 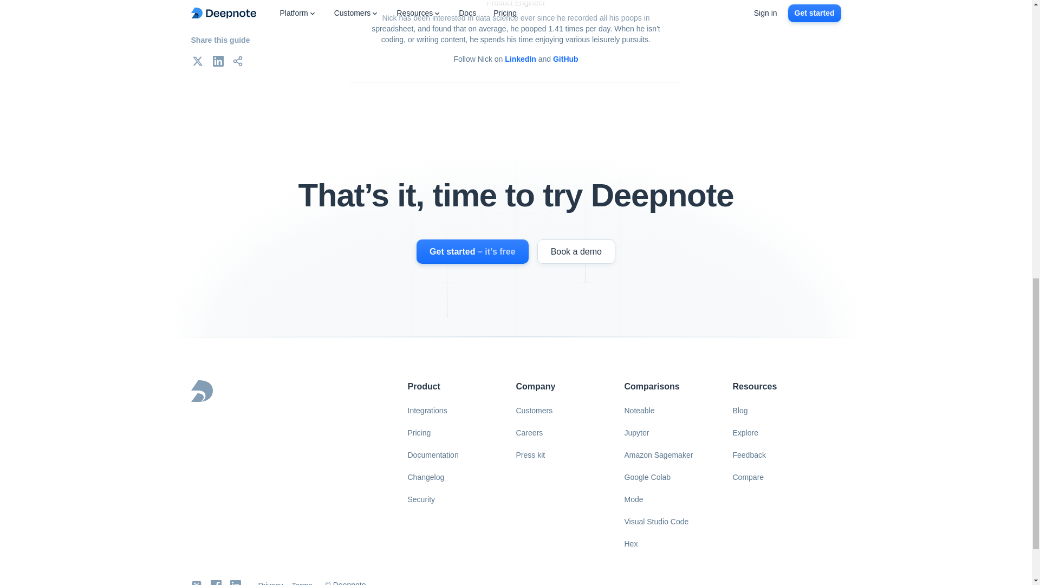 I want to click on GitHub, so click(x=565, y=58).